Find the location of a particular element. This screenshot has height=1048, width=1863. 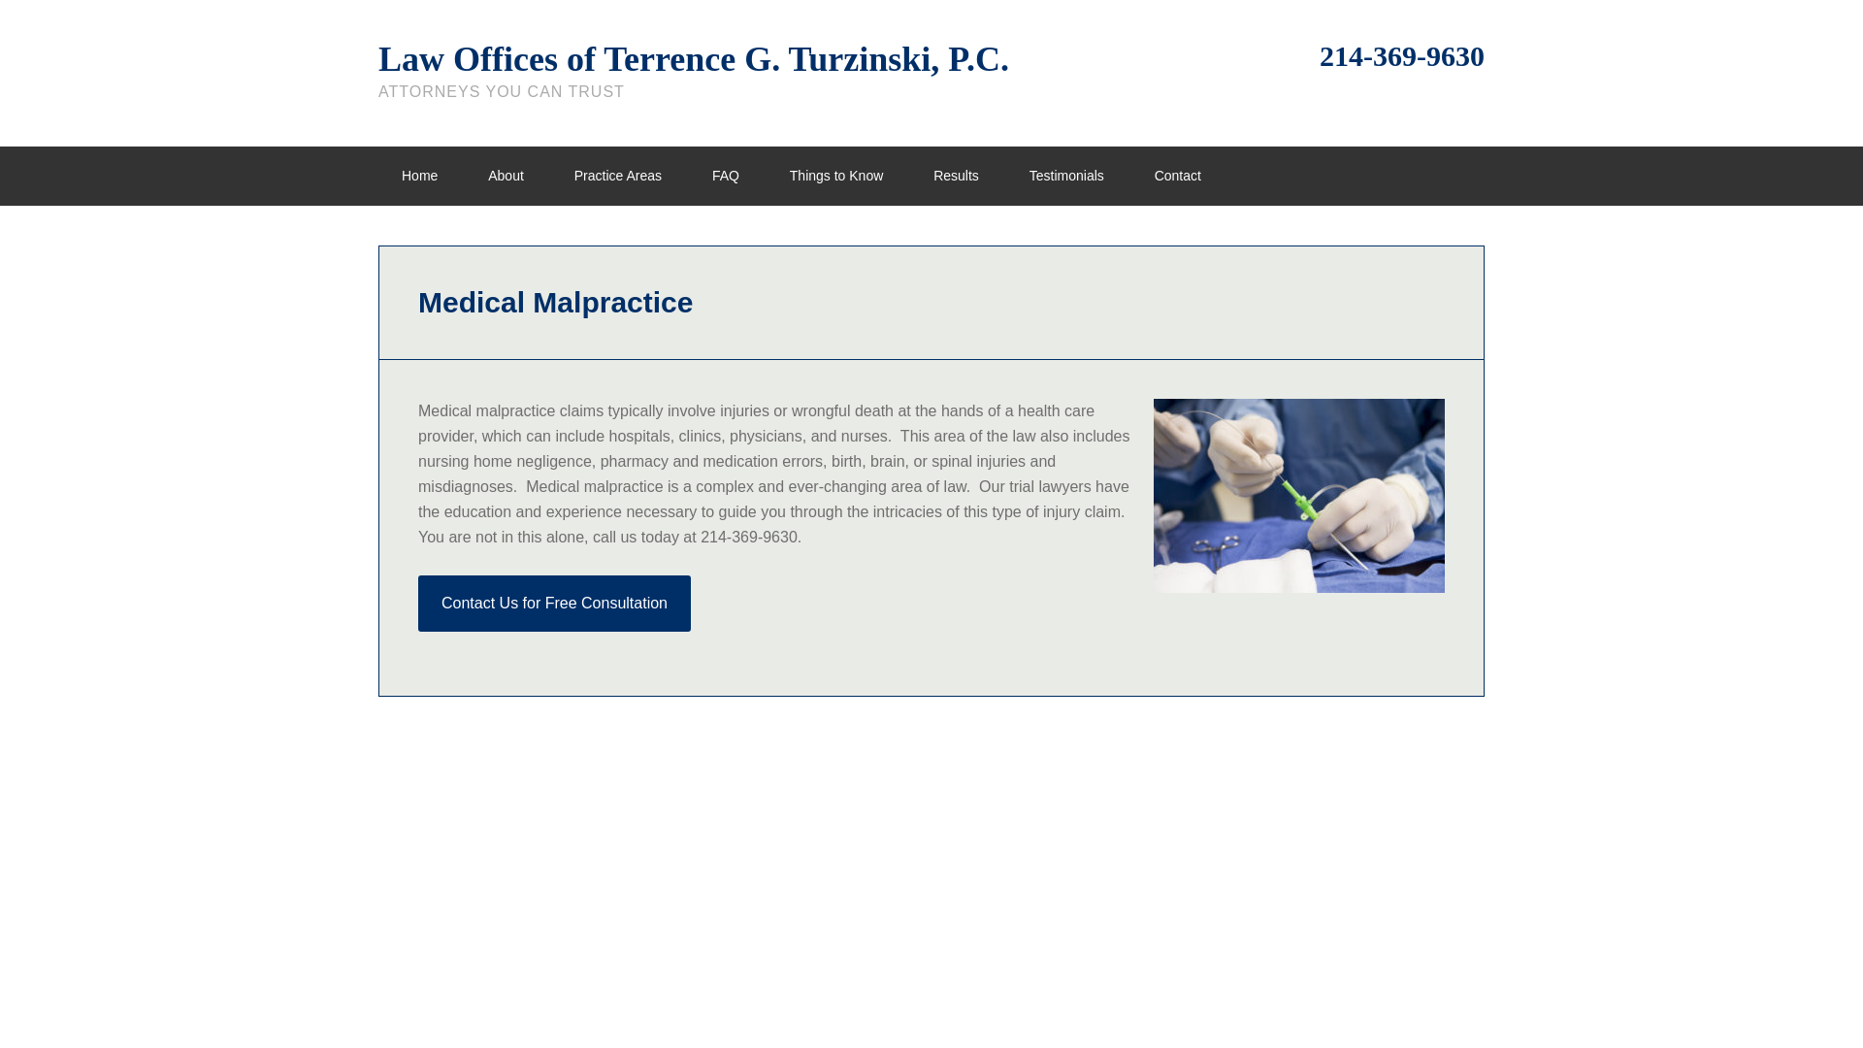

FAQ is located at coordinates (726, 176).